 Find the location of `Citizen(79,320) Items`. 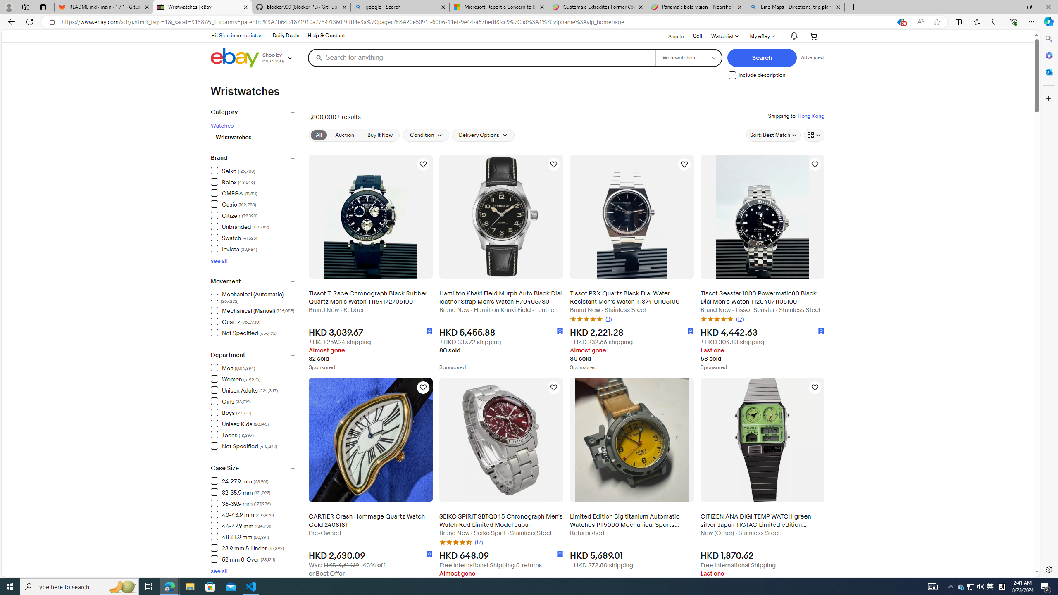

Citizen(79,320) Items is located at coordinates (254, 215).